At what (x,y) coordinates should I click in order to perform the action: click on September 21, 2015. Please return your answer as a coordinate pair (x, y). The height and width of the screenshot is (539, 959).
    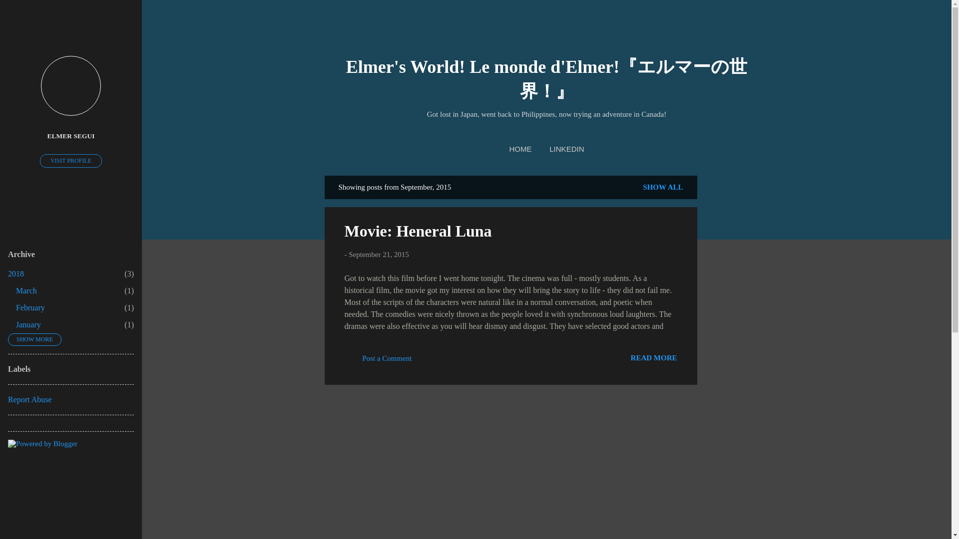
    Looking at the image, I should click on (418, 231).